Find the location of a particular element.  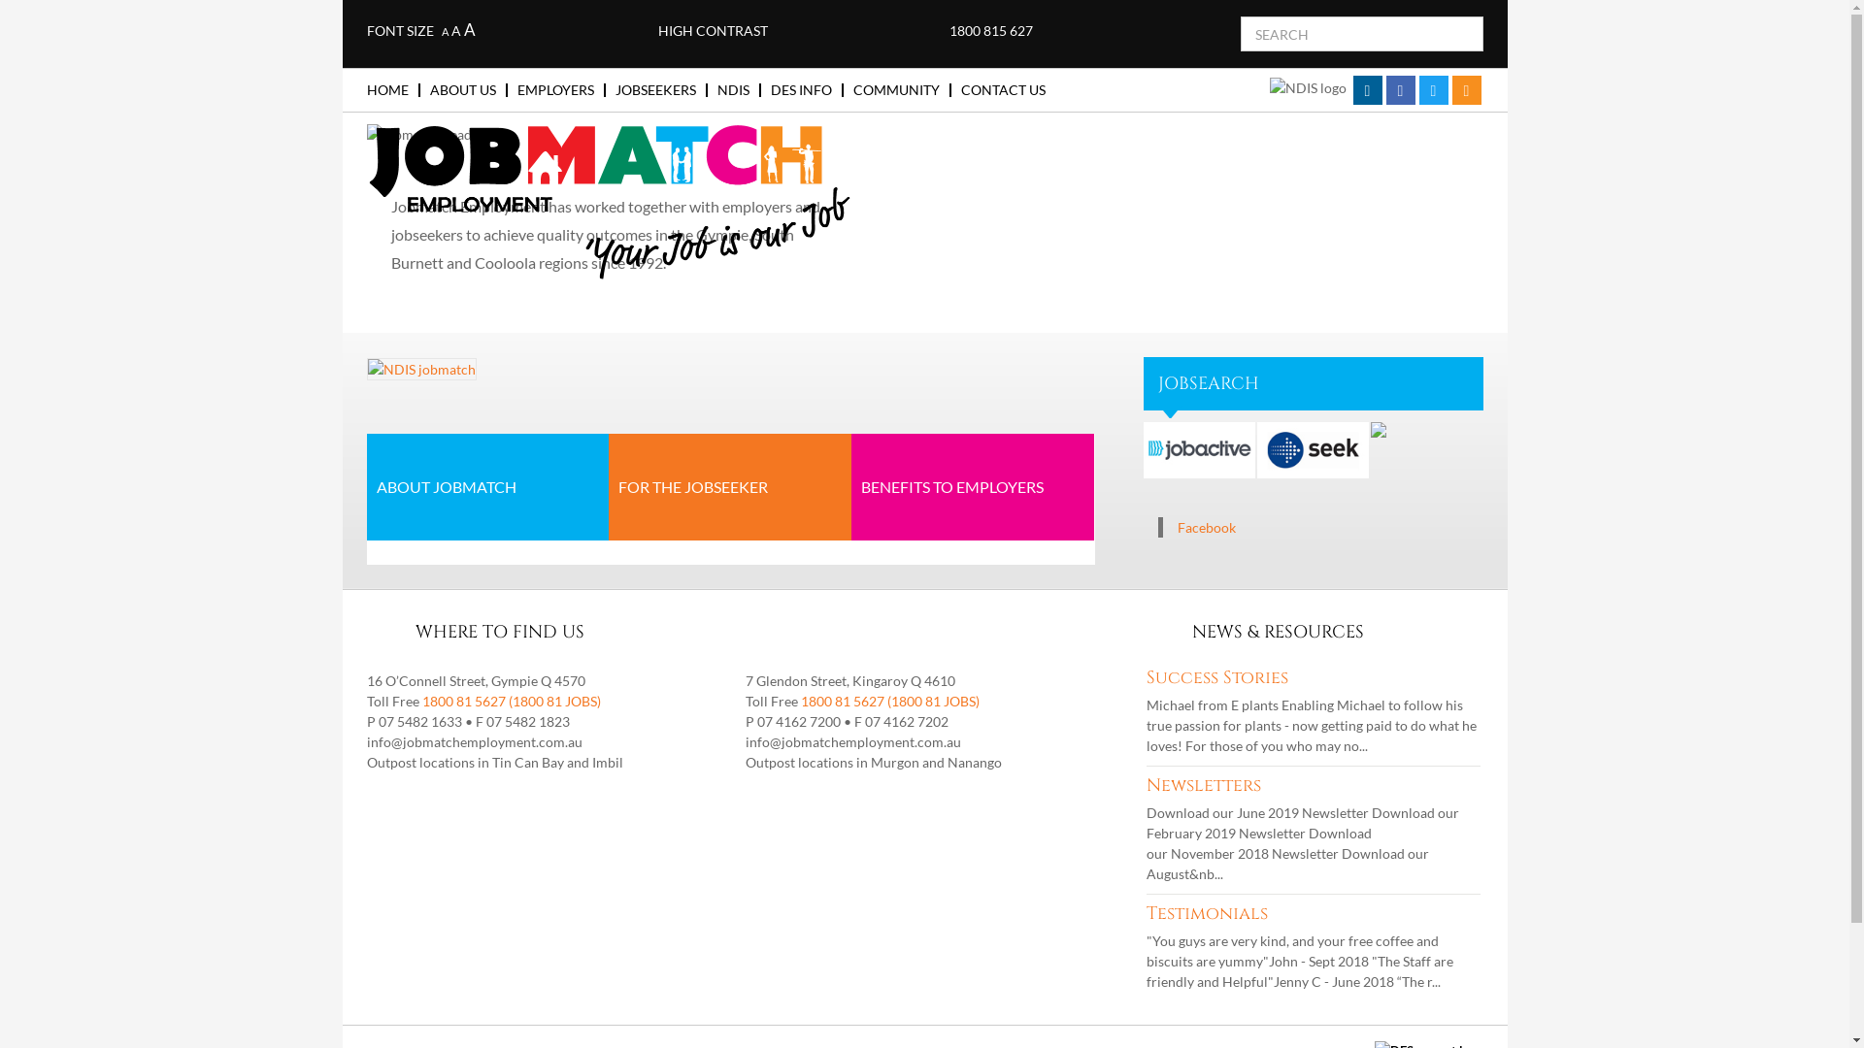

A is located at coordinates (445, 31).